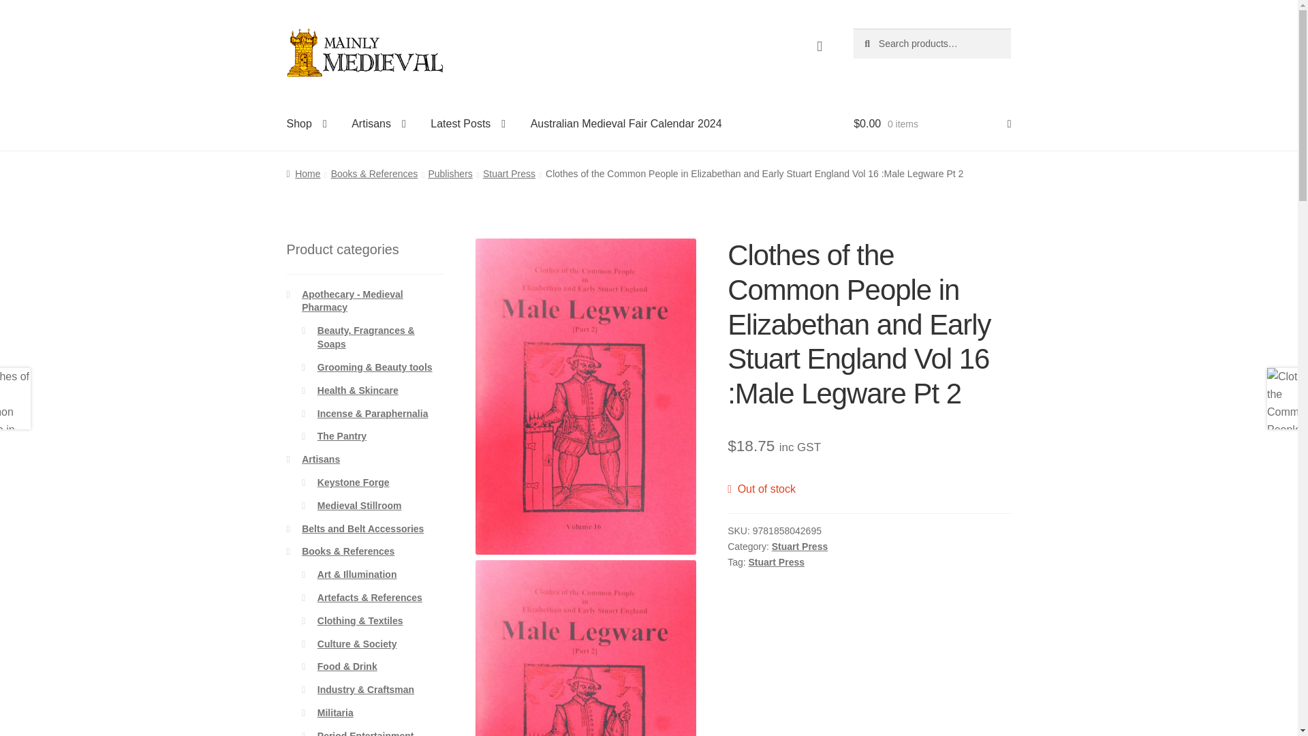 This screenshot has height=736, width=1308. I want to click on Artisans, so click(379, 124).